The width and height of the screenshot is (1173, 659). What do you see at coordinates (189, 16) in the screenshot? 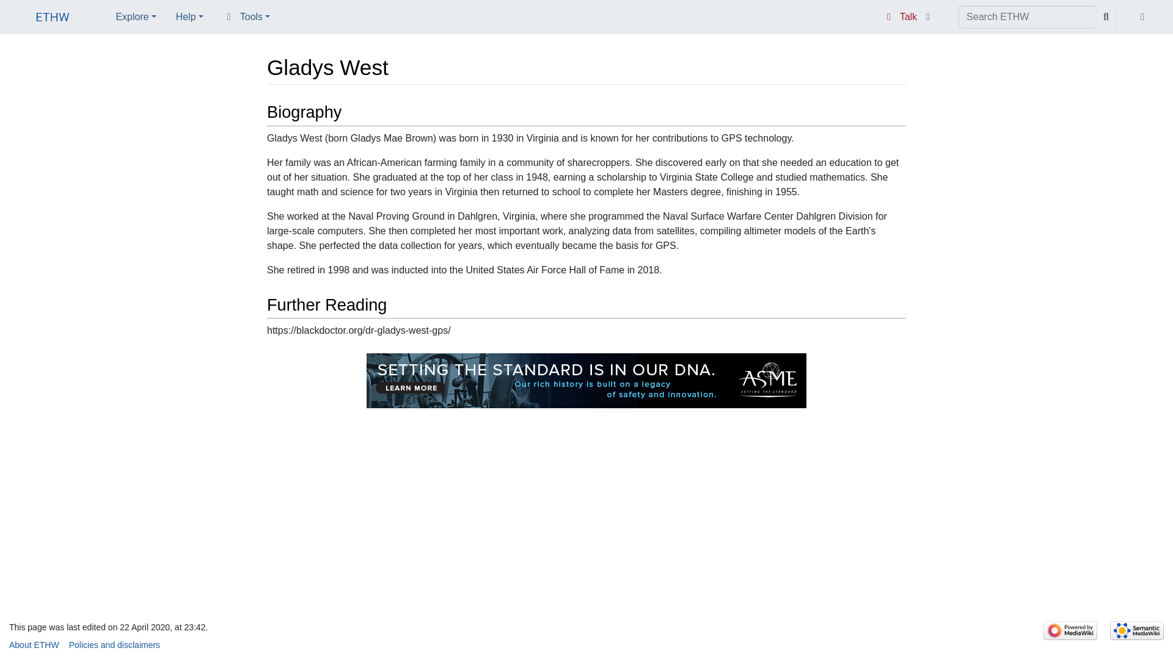
I see `Help` at bounding box center [189, 16].